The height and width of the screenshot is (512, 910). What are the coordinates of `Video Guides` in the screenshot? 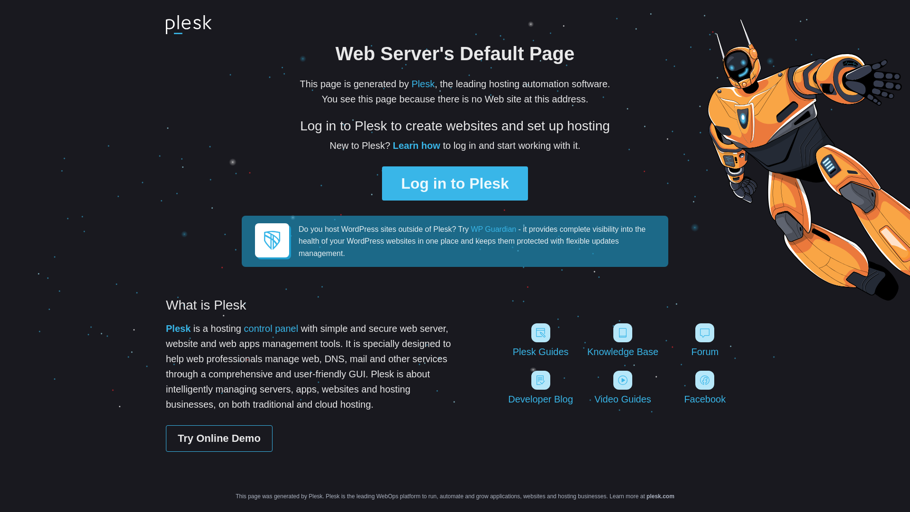 It's located at (623, 388).